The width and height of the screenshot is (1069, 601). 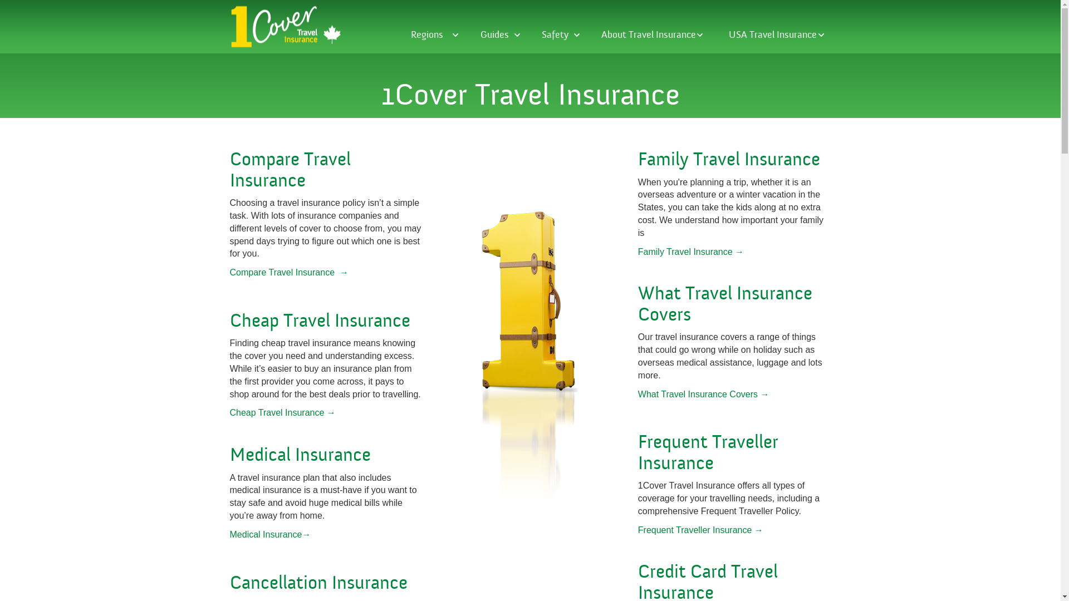 I want to click on USA Travel Insurance, so click(x=777, y=40).